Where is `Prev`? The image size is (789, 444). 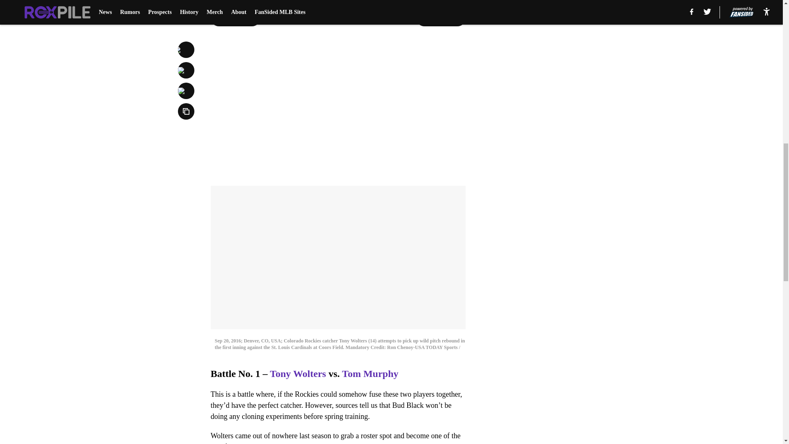
Prev is located at coordinates (235, 18).